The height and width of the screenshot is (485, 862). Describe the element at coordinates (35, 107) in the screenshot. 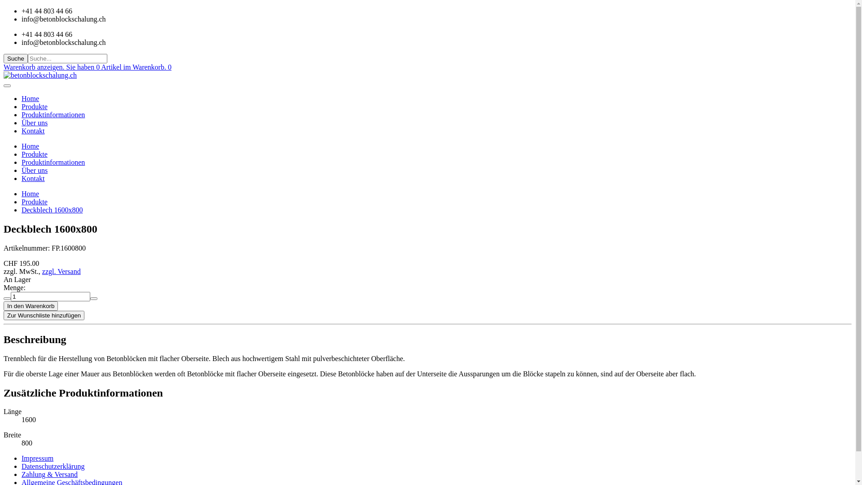

I see `Produkte` at that location.